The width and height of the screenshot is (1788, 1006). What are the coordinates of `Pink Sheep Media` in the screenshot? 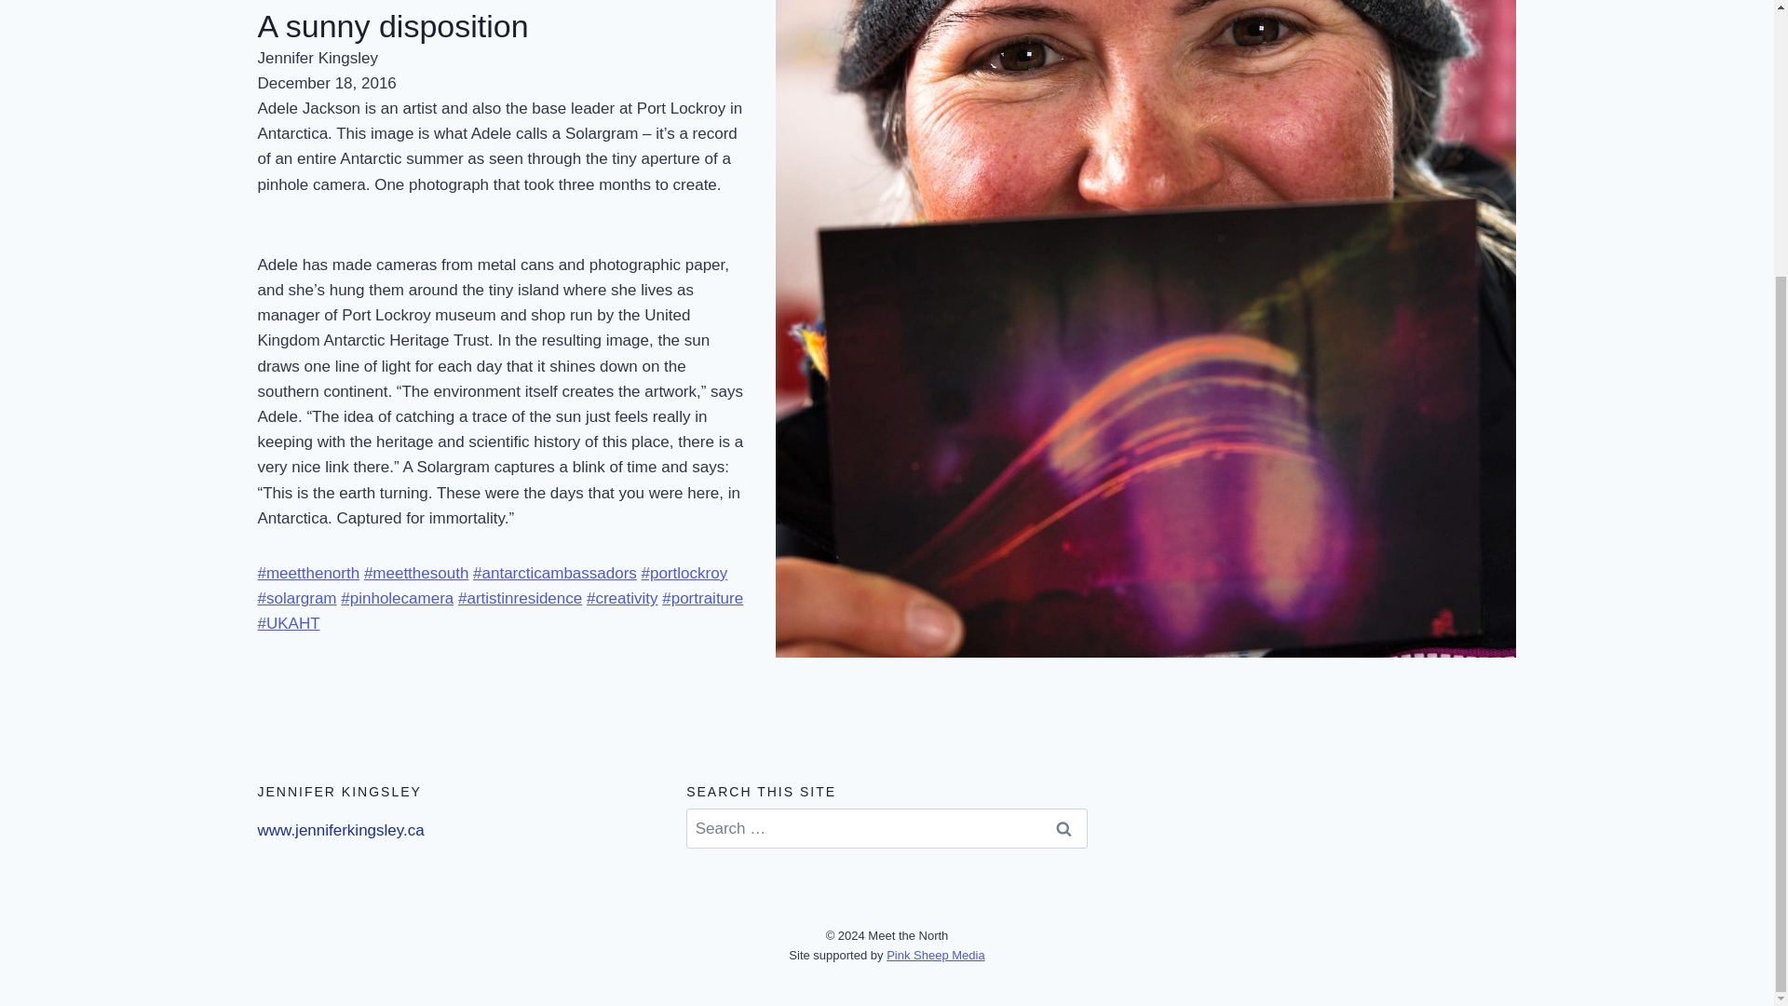 It's located at (935, 955).